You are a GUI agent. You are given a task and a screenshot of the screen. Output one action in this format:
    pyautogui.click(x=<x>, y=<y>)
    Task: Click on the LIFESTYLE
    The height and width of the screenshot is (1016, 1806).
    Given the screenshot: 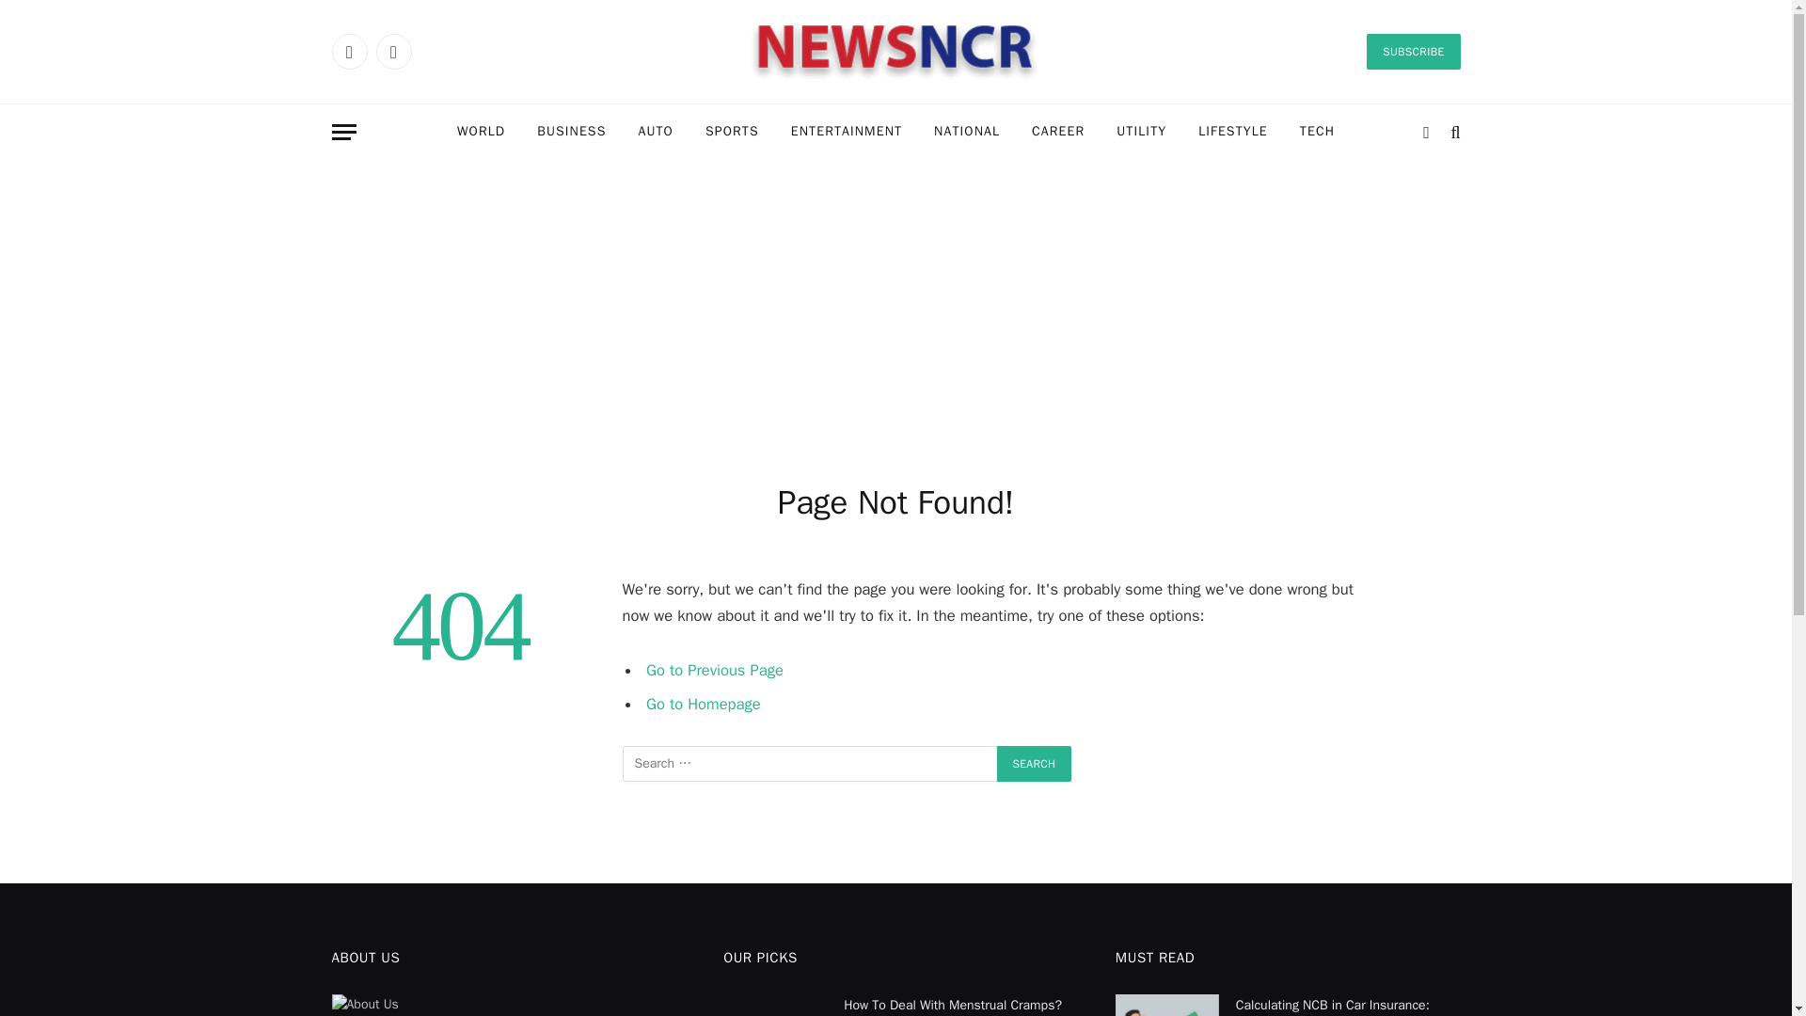 What is the action you would take?
    pyautogui.click(x=1233, y=132)
    